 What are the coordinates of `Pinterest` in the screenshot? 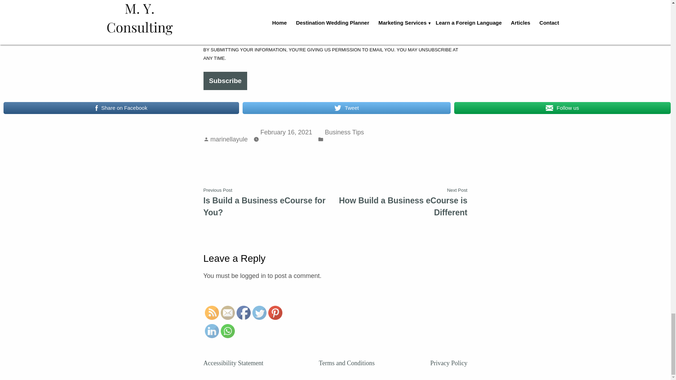 It's located at (275, 313).